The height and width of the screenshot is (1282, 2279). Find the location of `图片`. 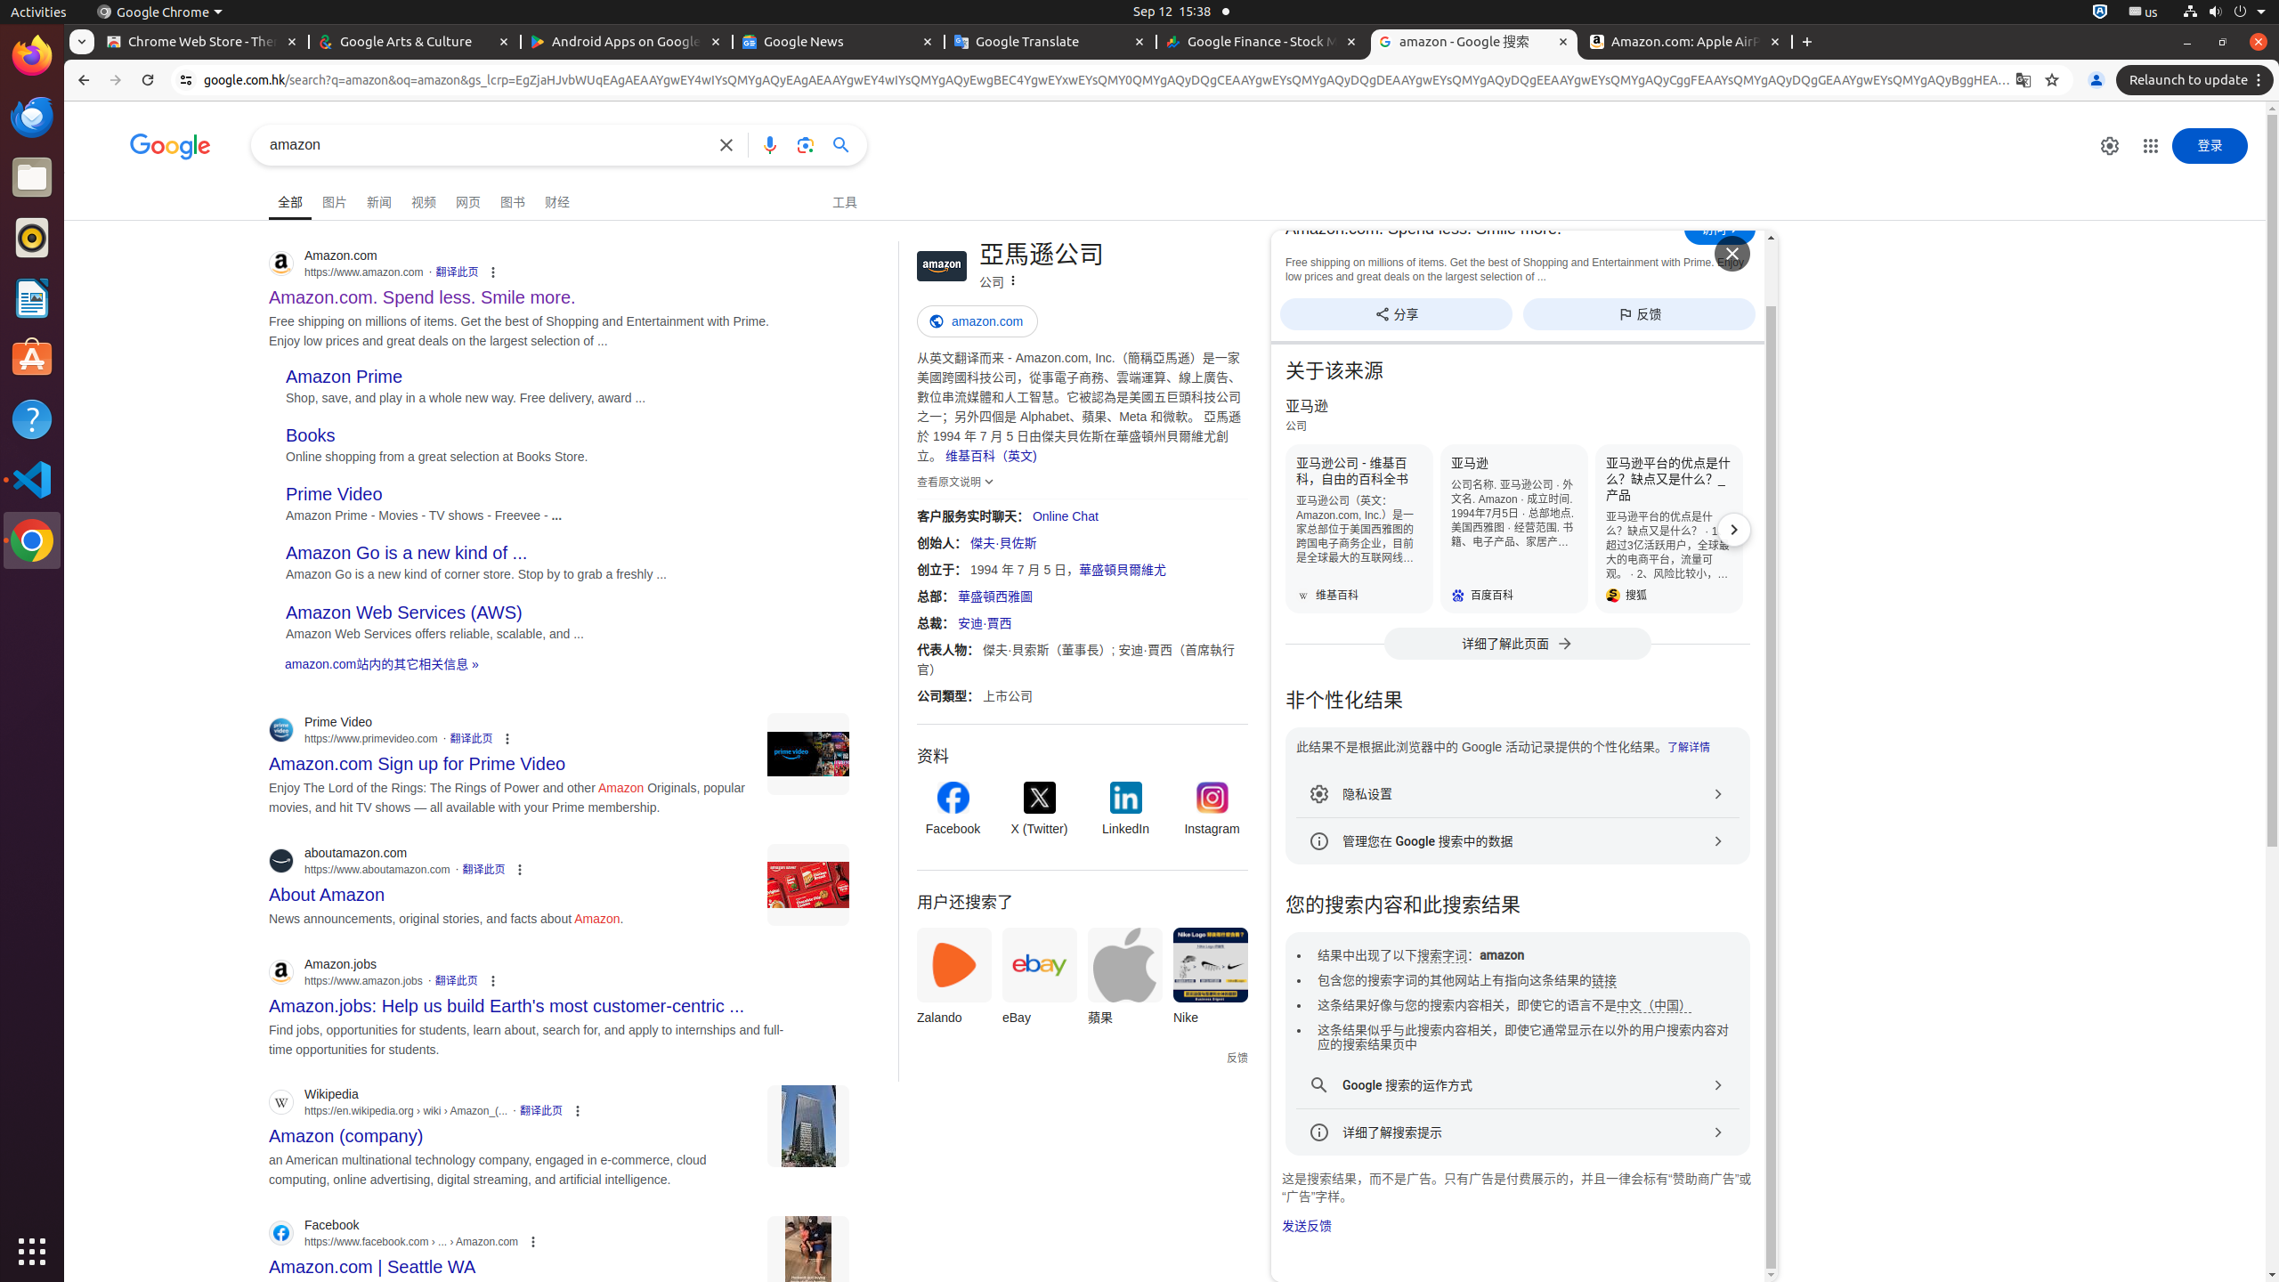

图片 is located at coordinates (335, 199).